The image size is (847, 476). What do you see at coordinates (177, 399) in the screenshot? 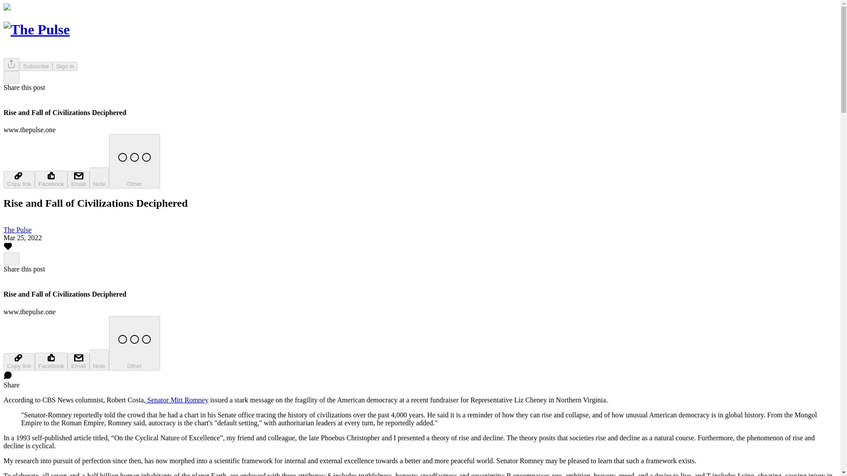
I see `Senator Mitt Romney` at bounding box center [177, 399].